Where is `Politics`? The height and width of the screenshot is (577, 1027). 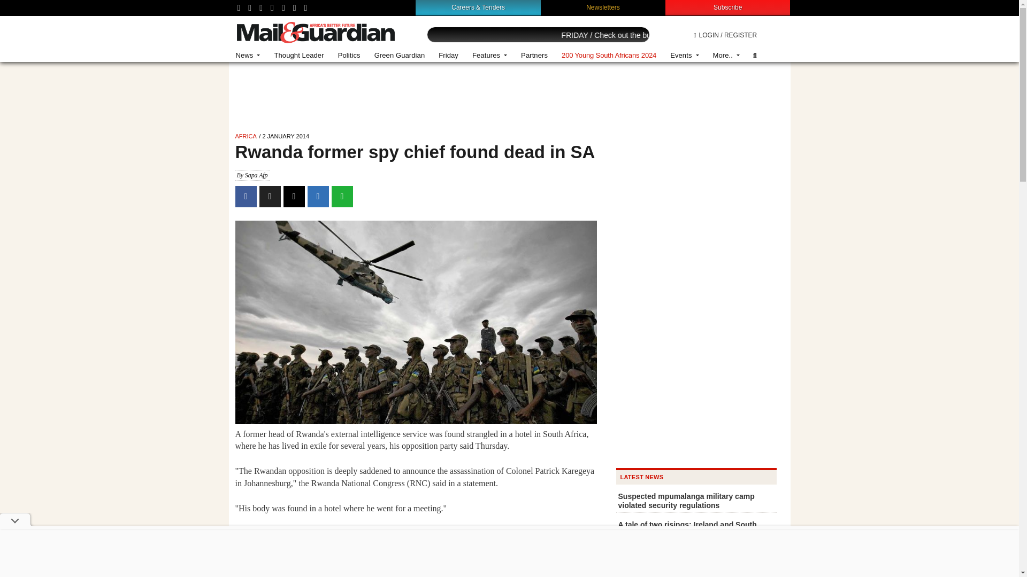 Politics is located at coordinates (349, 56).